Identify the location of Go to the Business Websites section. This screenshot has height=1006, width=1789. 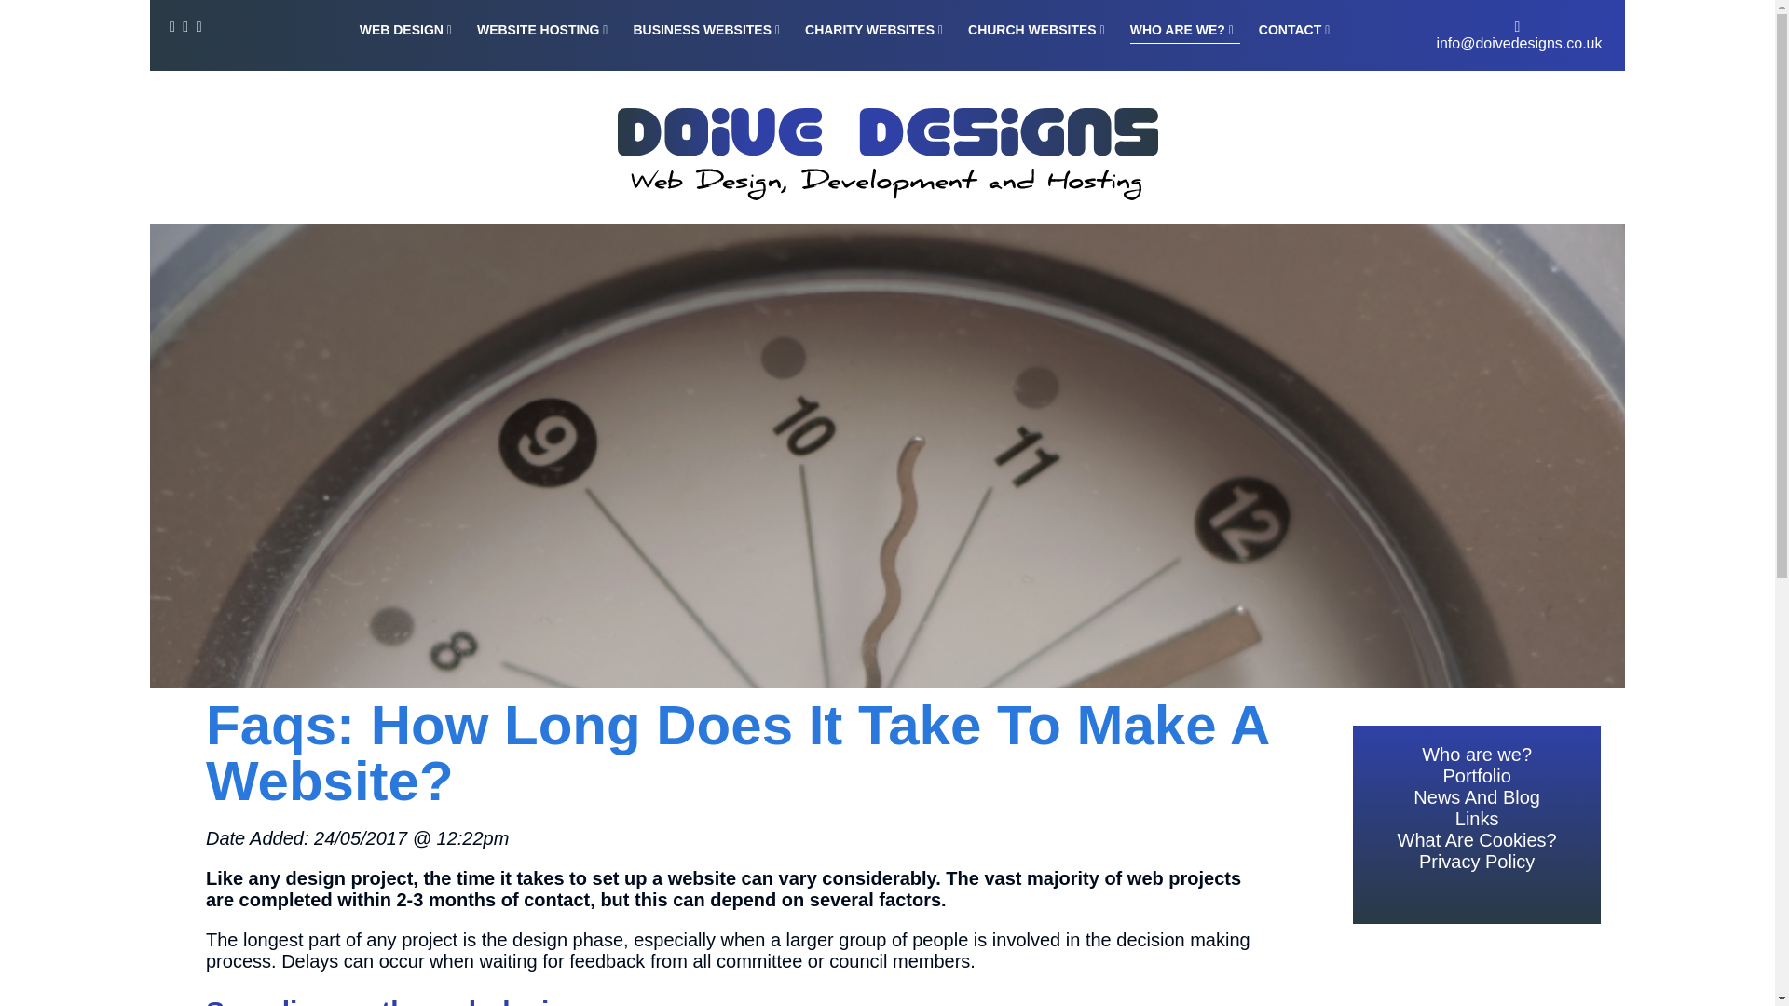
(709, 29).